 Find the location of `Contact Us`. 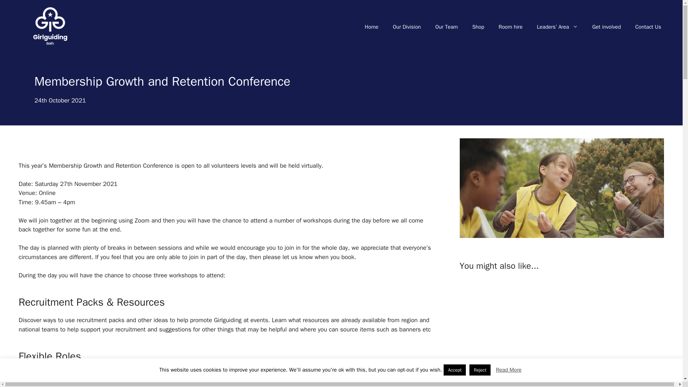

Contact Us is located at coordinates (648, 27).